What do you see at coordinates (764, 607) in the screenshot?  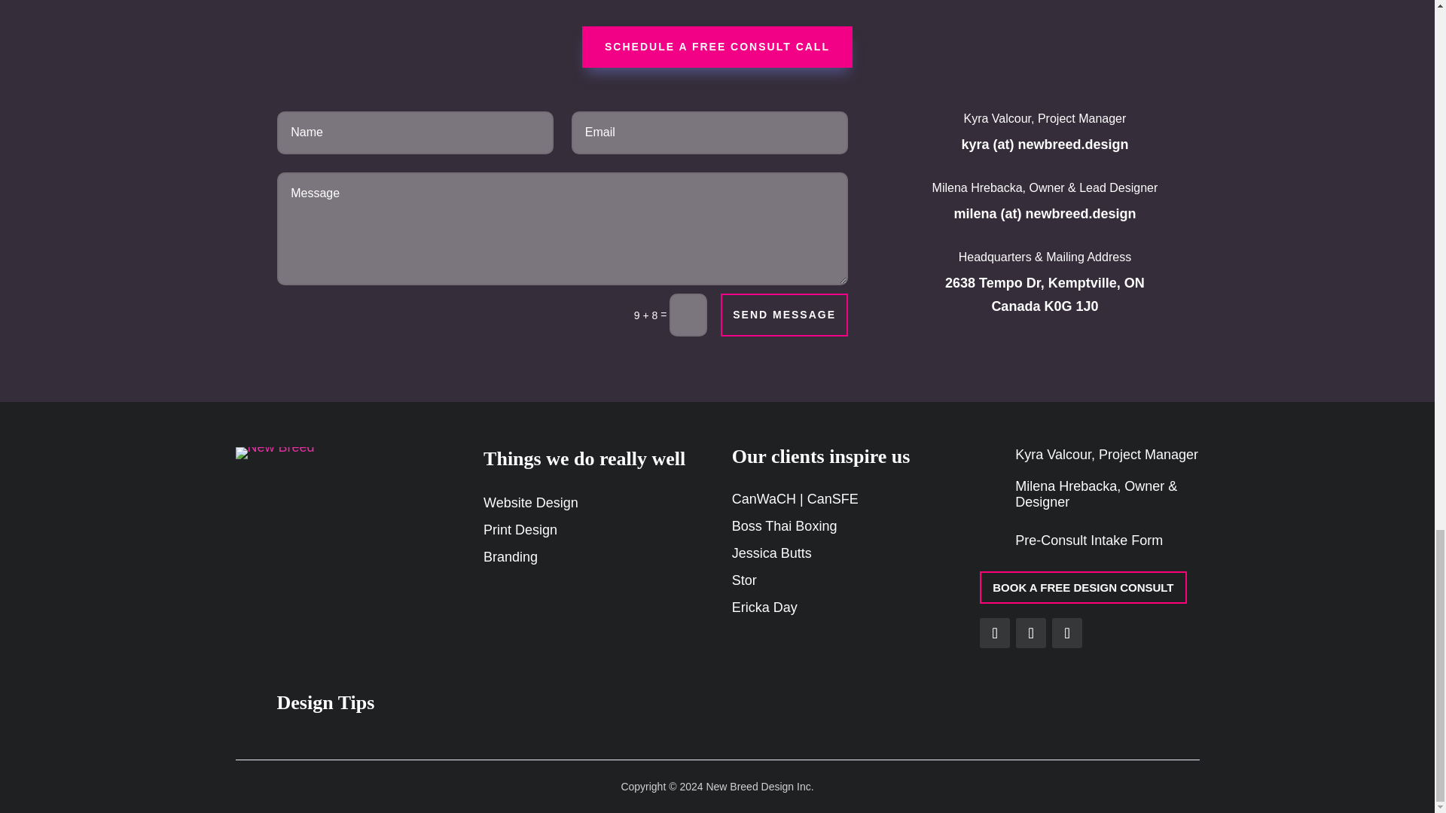 I see `Ericka Day` at bounding box center [764, 607].